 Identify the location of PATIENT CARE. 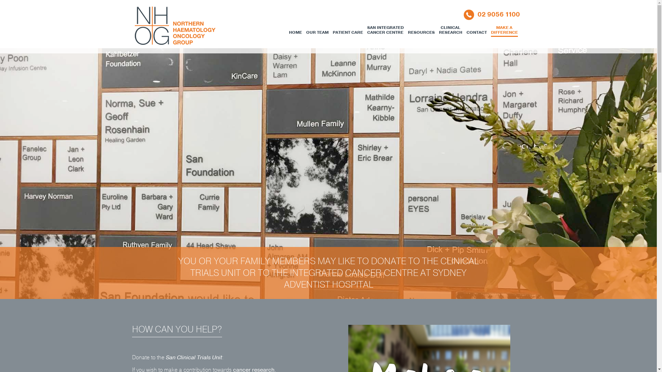
(348, 29).